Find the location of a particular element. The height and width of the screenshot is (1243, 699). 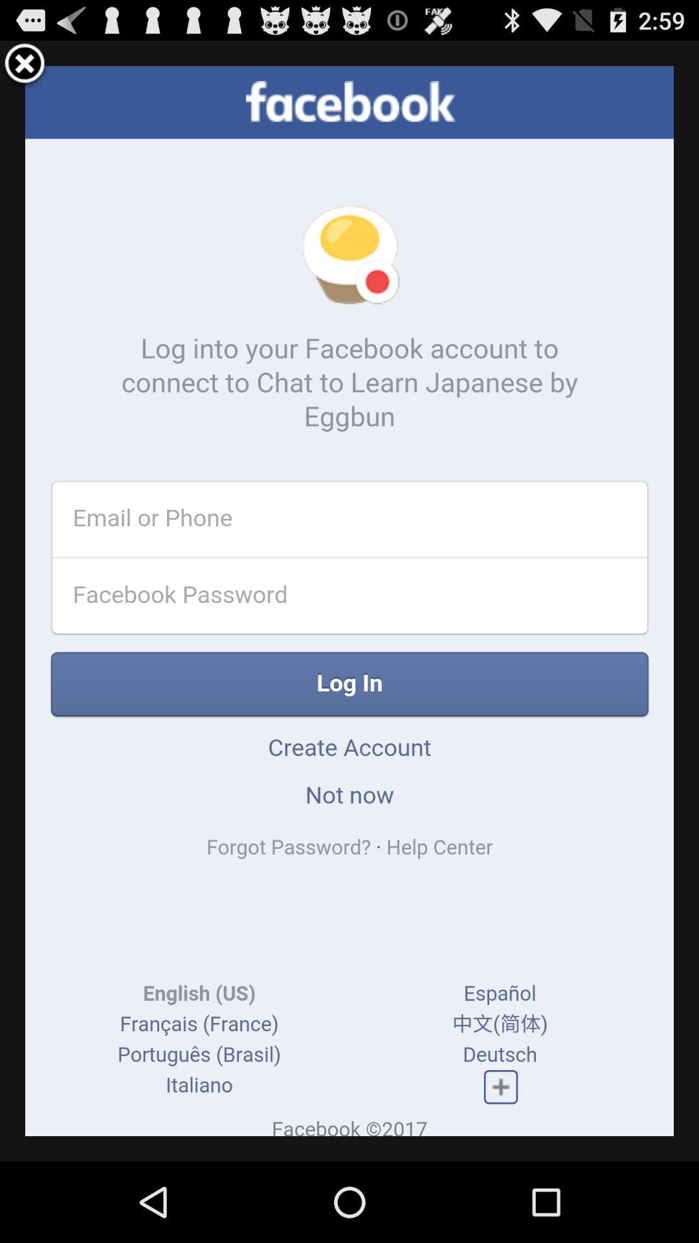

close is located at coordinates (25, 66).